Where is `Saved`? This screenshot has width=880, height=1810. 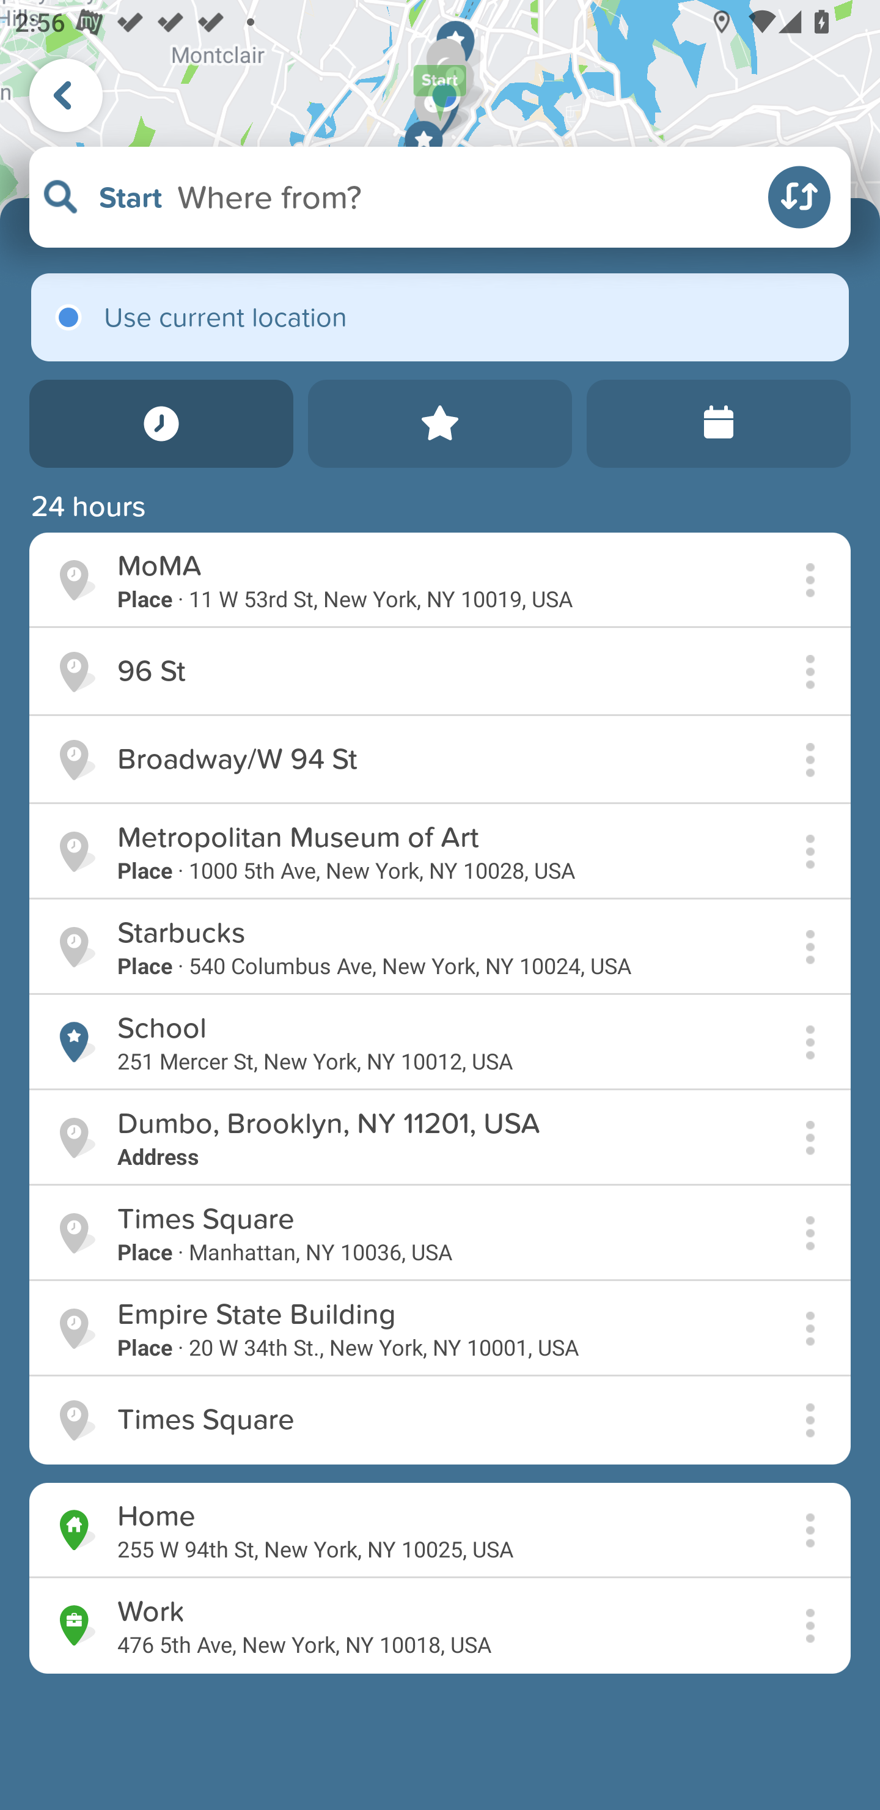
Saved is located at coordinates (440, 423).